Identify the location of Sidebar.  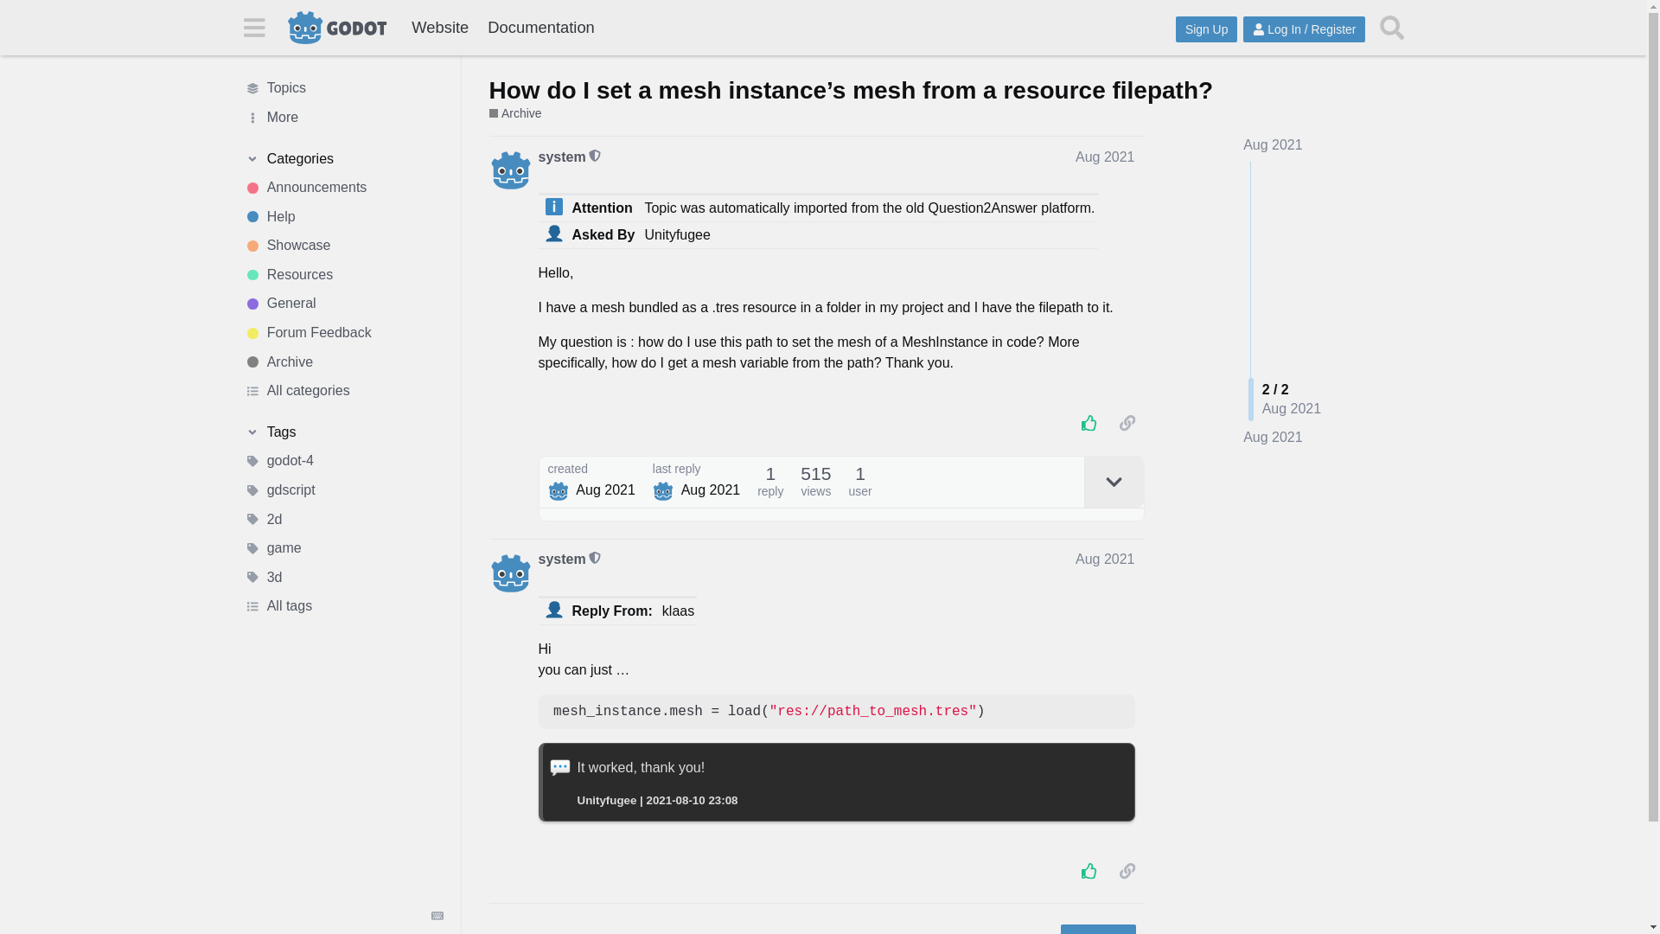
(253, 26).